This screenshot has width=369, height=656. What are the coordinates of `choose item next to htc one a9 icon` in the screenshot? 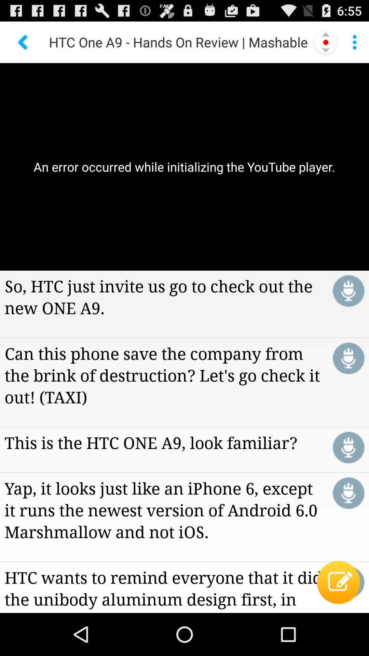 It's located at (326, 42).